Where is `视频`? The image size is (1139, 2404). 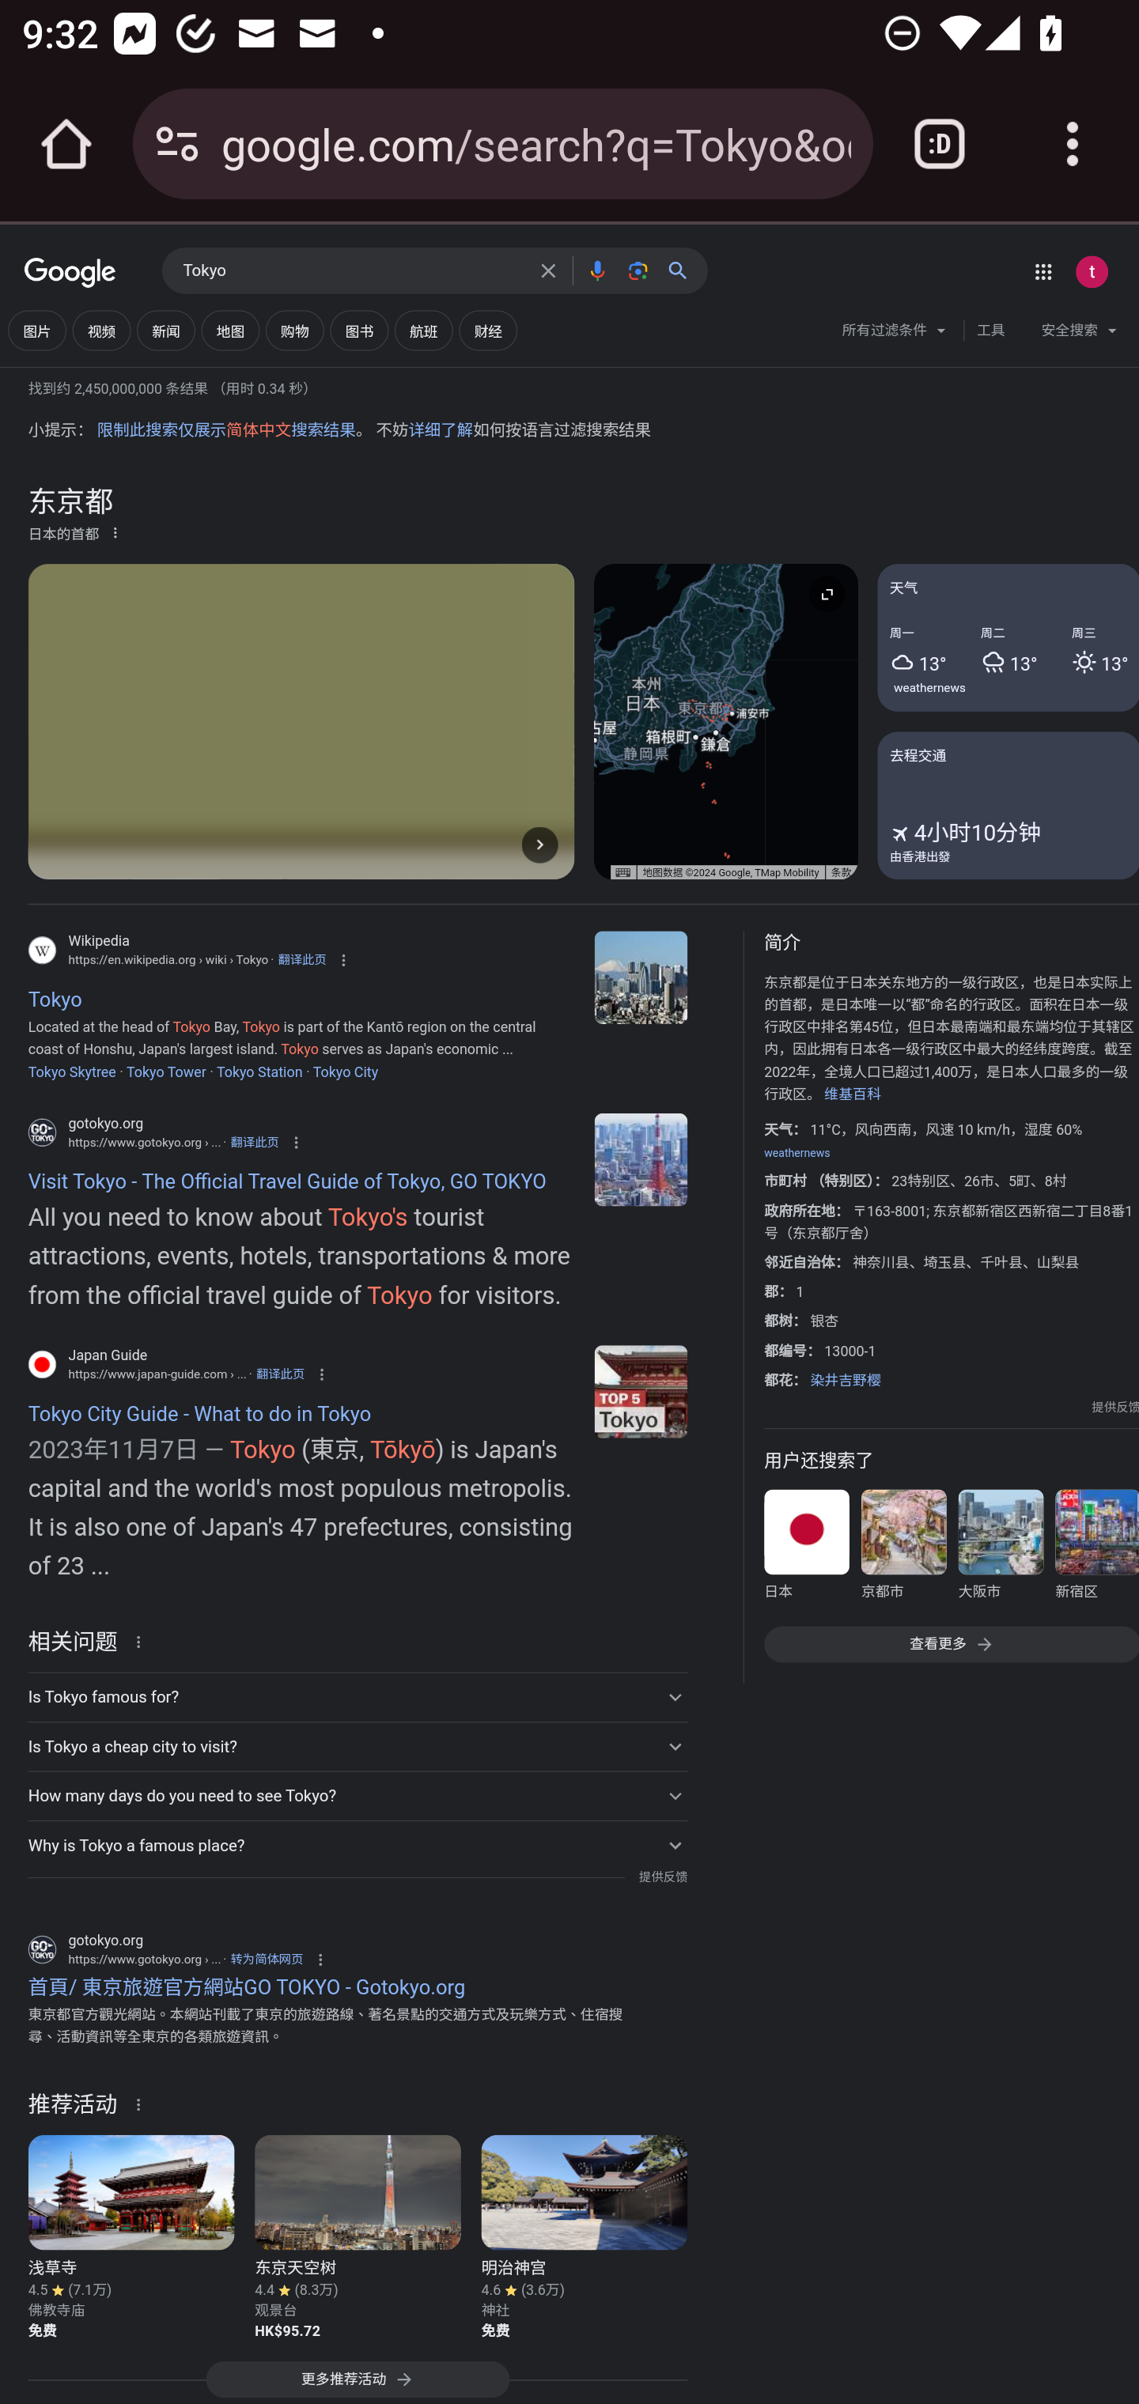
视频 is located at coordinates (100, 331).